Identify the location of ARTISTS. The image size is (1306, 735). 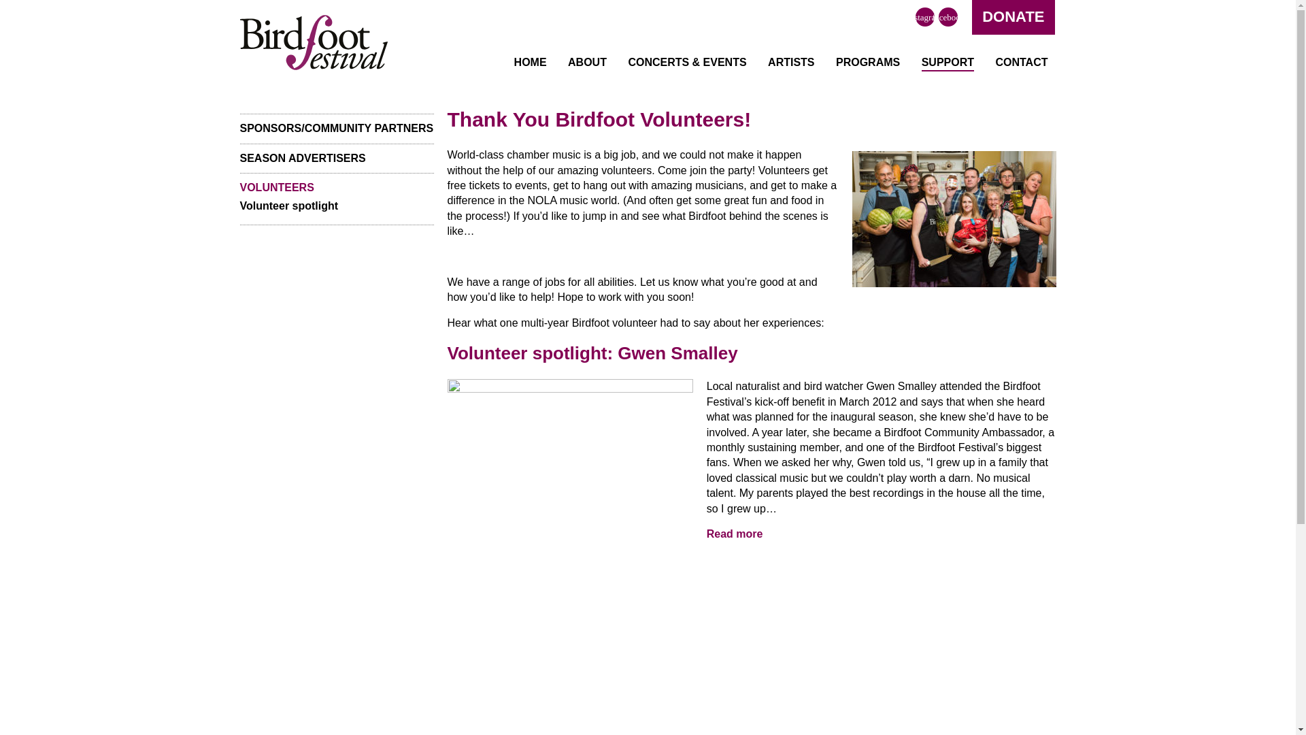
(790, 63).